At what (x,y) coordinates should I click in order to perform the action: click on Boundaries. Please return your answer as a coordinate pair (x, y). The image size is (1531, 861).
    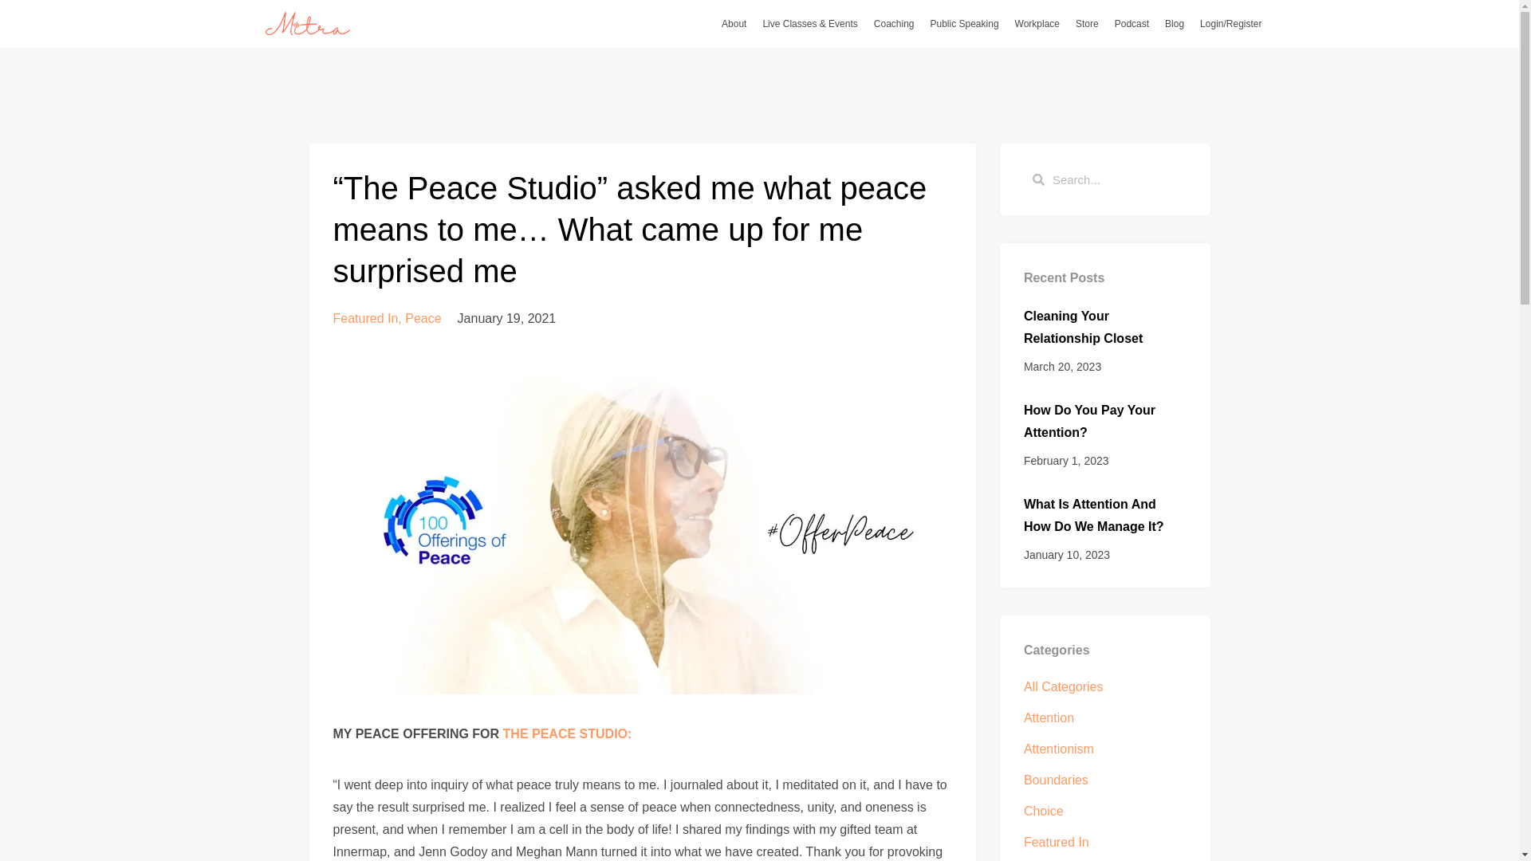
    Looking at the image, I should click on (1105, 780).